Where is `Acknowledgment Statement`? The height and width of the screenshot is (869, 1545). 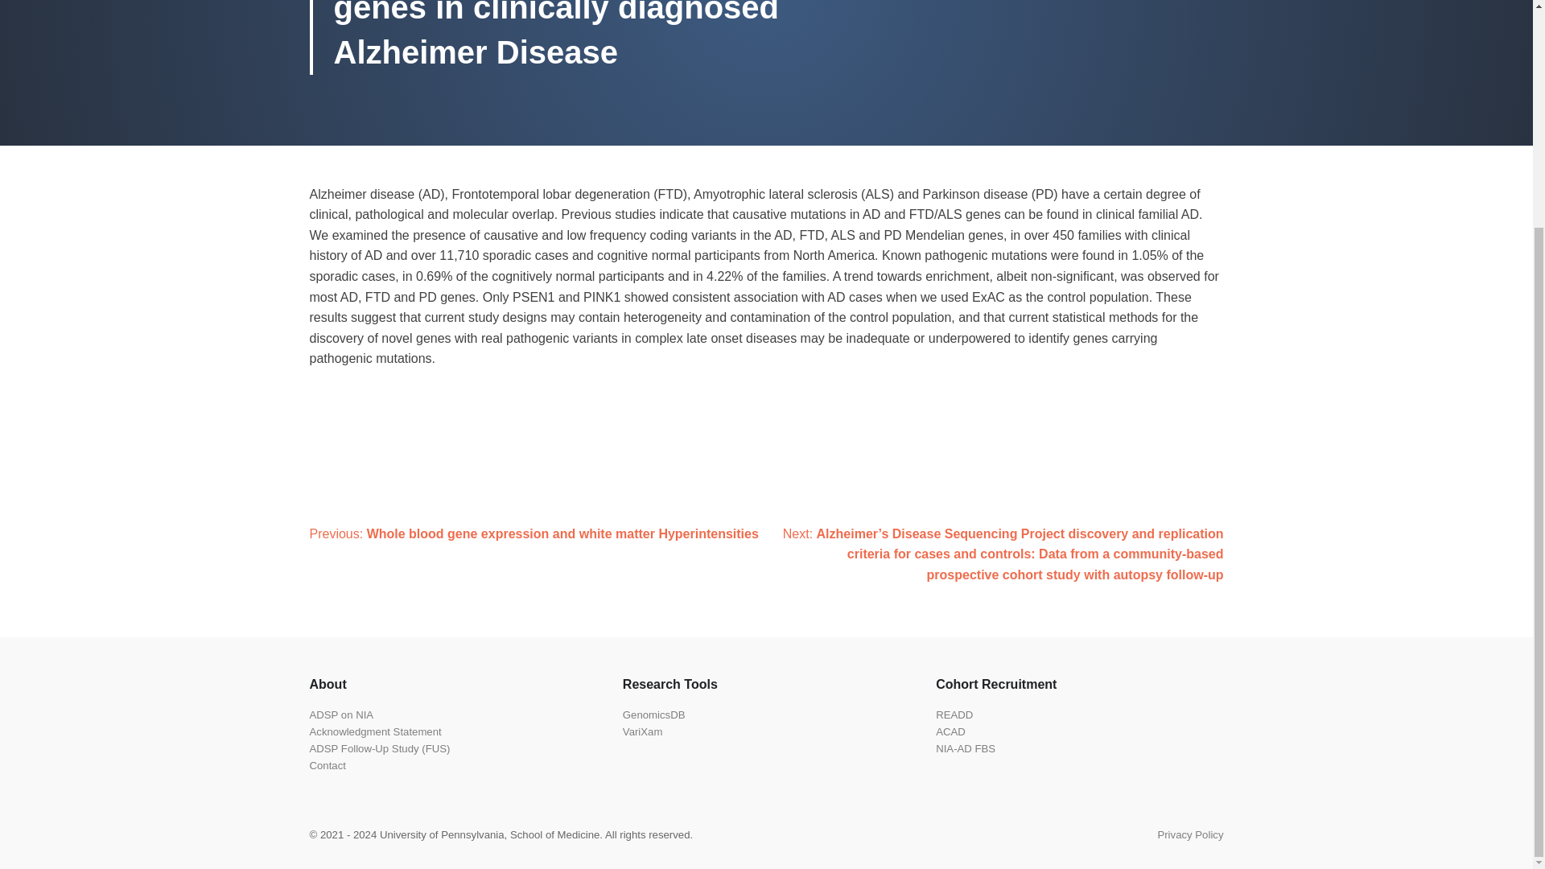 Acknowledgment Statement is located at coordinates (375, 731).